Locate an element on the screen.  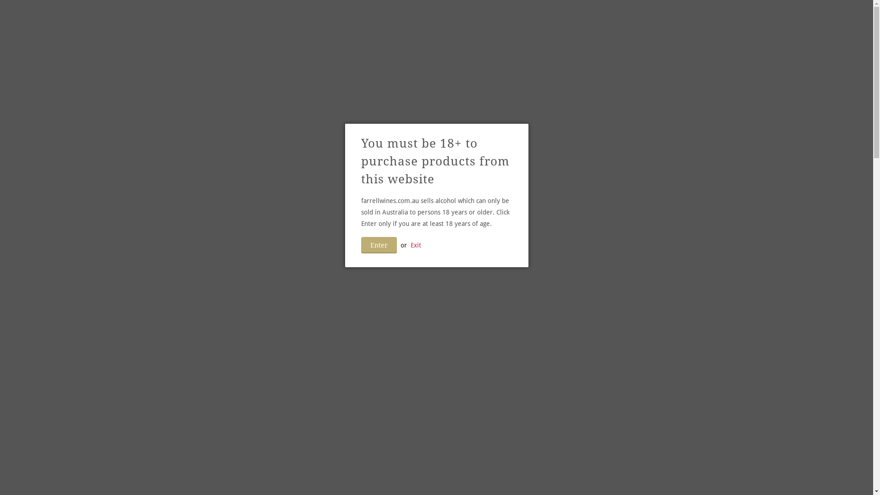
My Account  is located at coordinates (628, 18).